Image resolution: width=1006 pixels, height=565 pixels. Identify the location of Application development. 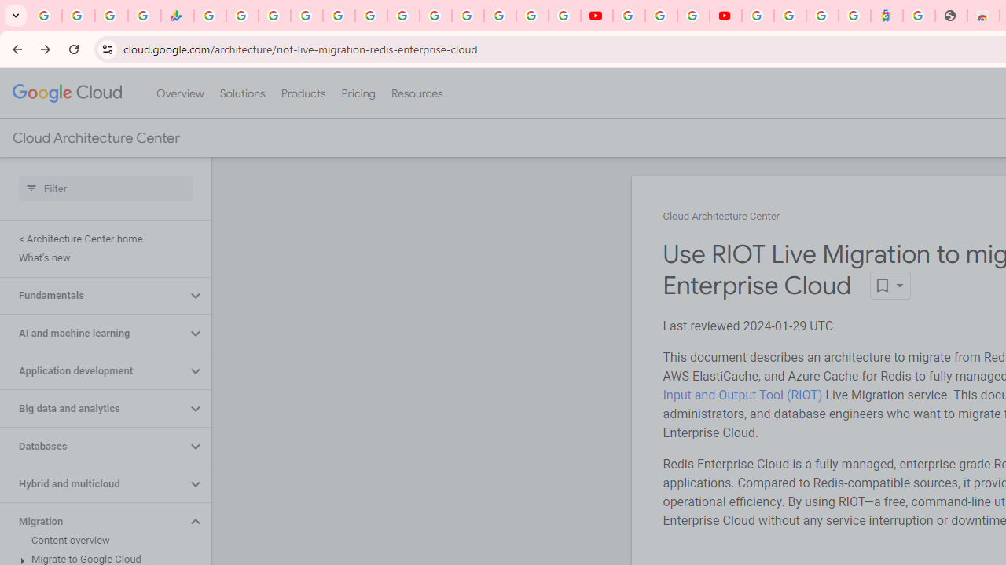
(93, 370).